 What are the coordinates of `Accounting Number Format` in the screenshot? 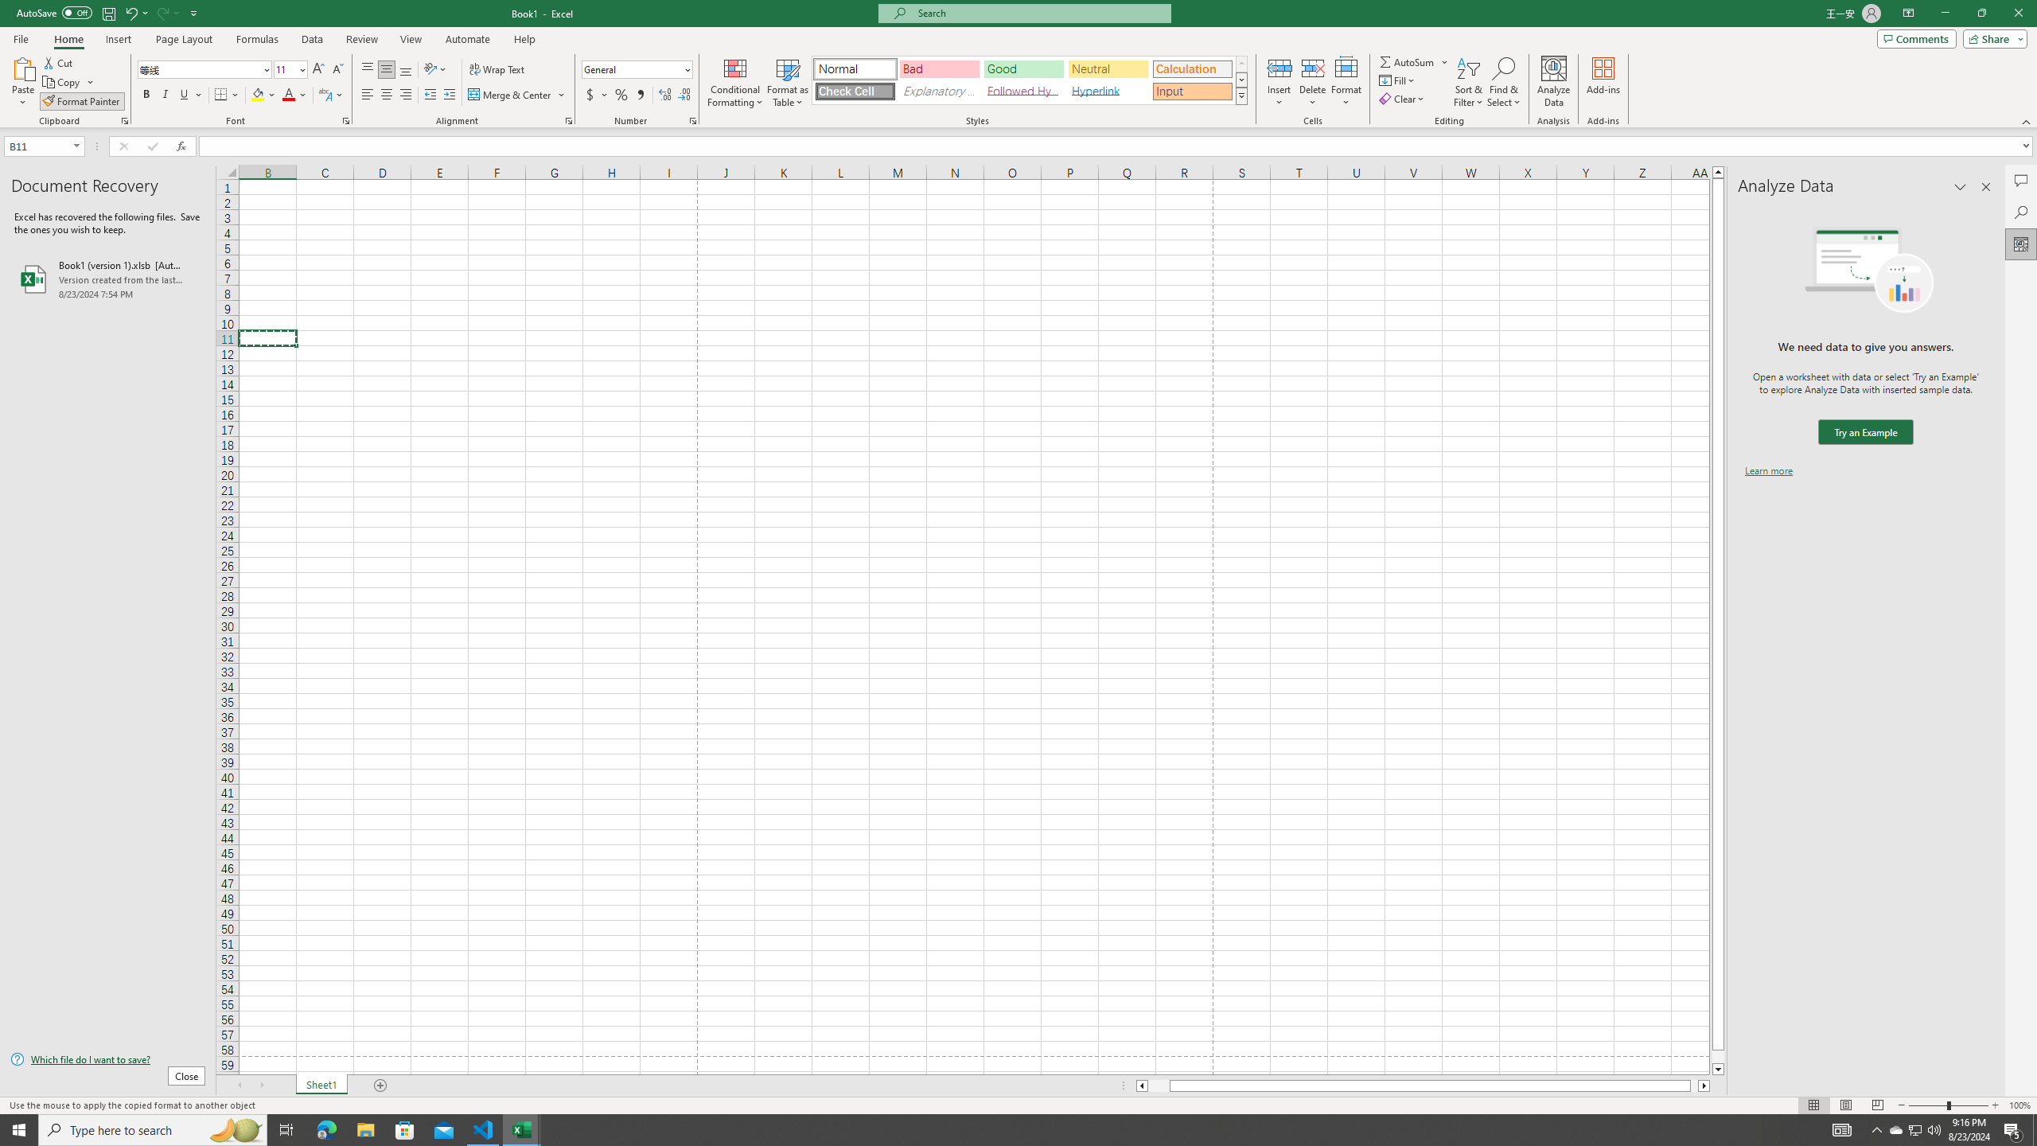 It's located at (590, 95).